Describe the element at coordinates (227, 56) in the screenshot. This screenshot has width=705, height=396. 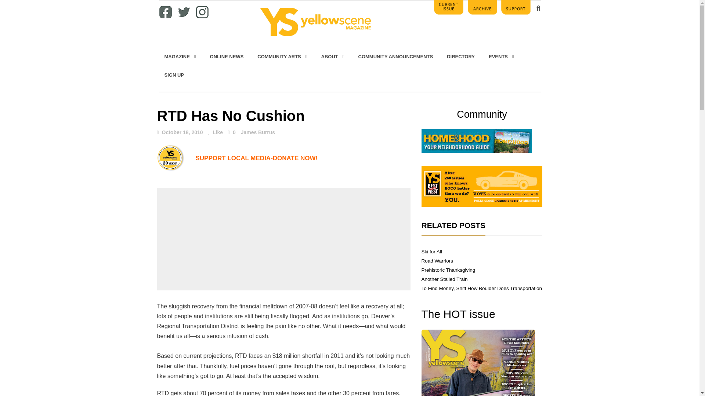
I see `ONLINE NEWS` at that location.